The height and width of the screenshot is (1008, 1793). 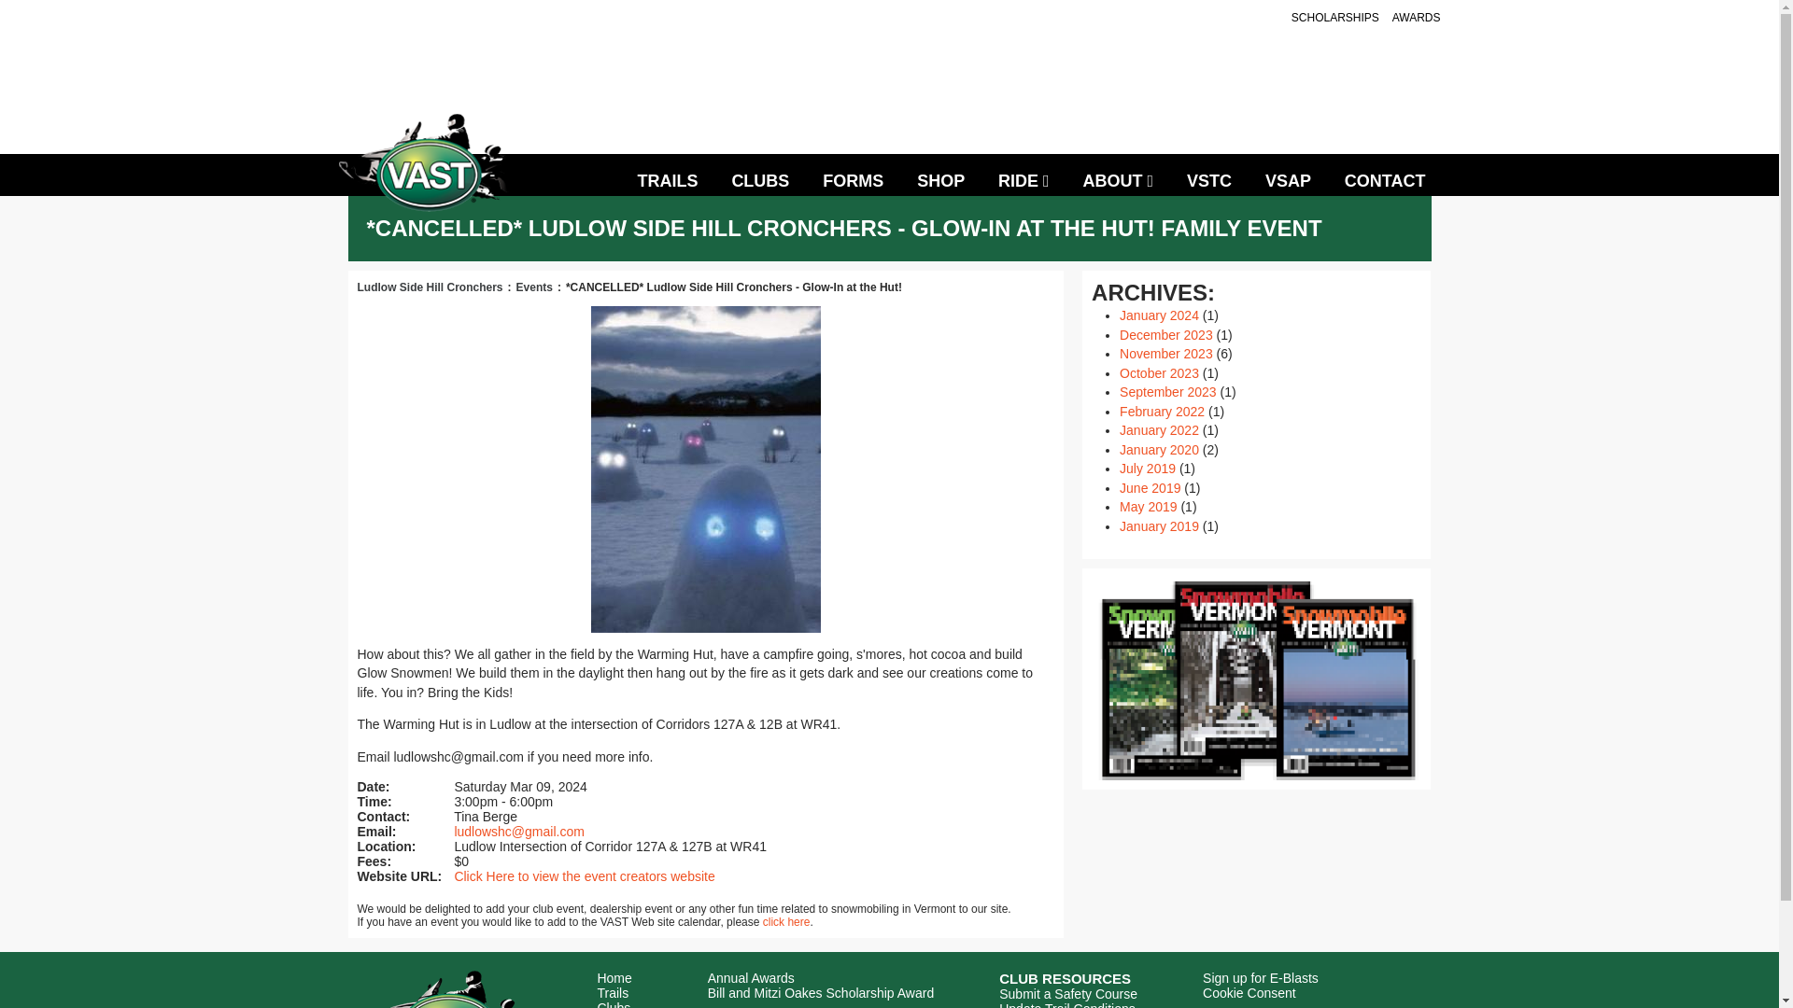 What do you see at coordinates (1167, 391) in the screenshot?
I see `September 2023` at bounding box center [1167, 391].